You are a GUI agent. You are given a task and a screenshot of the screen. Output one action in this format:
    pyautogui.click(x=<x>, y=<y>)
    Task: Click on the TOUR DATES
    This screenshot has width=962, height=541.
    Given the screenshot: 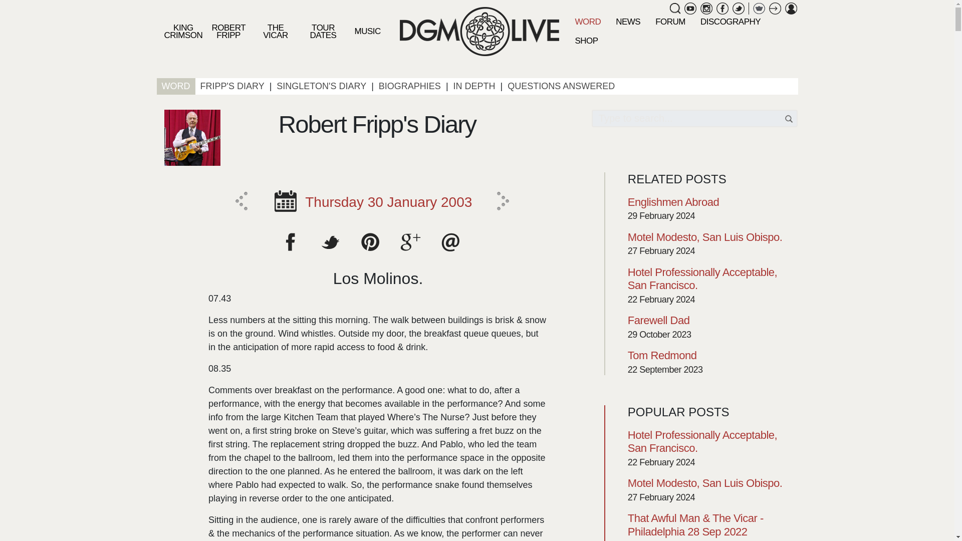 What is the action you would take?
    pyautogui.click(x=323, y=31)
    